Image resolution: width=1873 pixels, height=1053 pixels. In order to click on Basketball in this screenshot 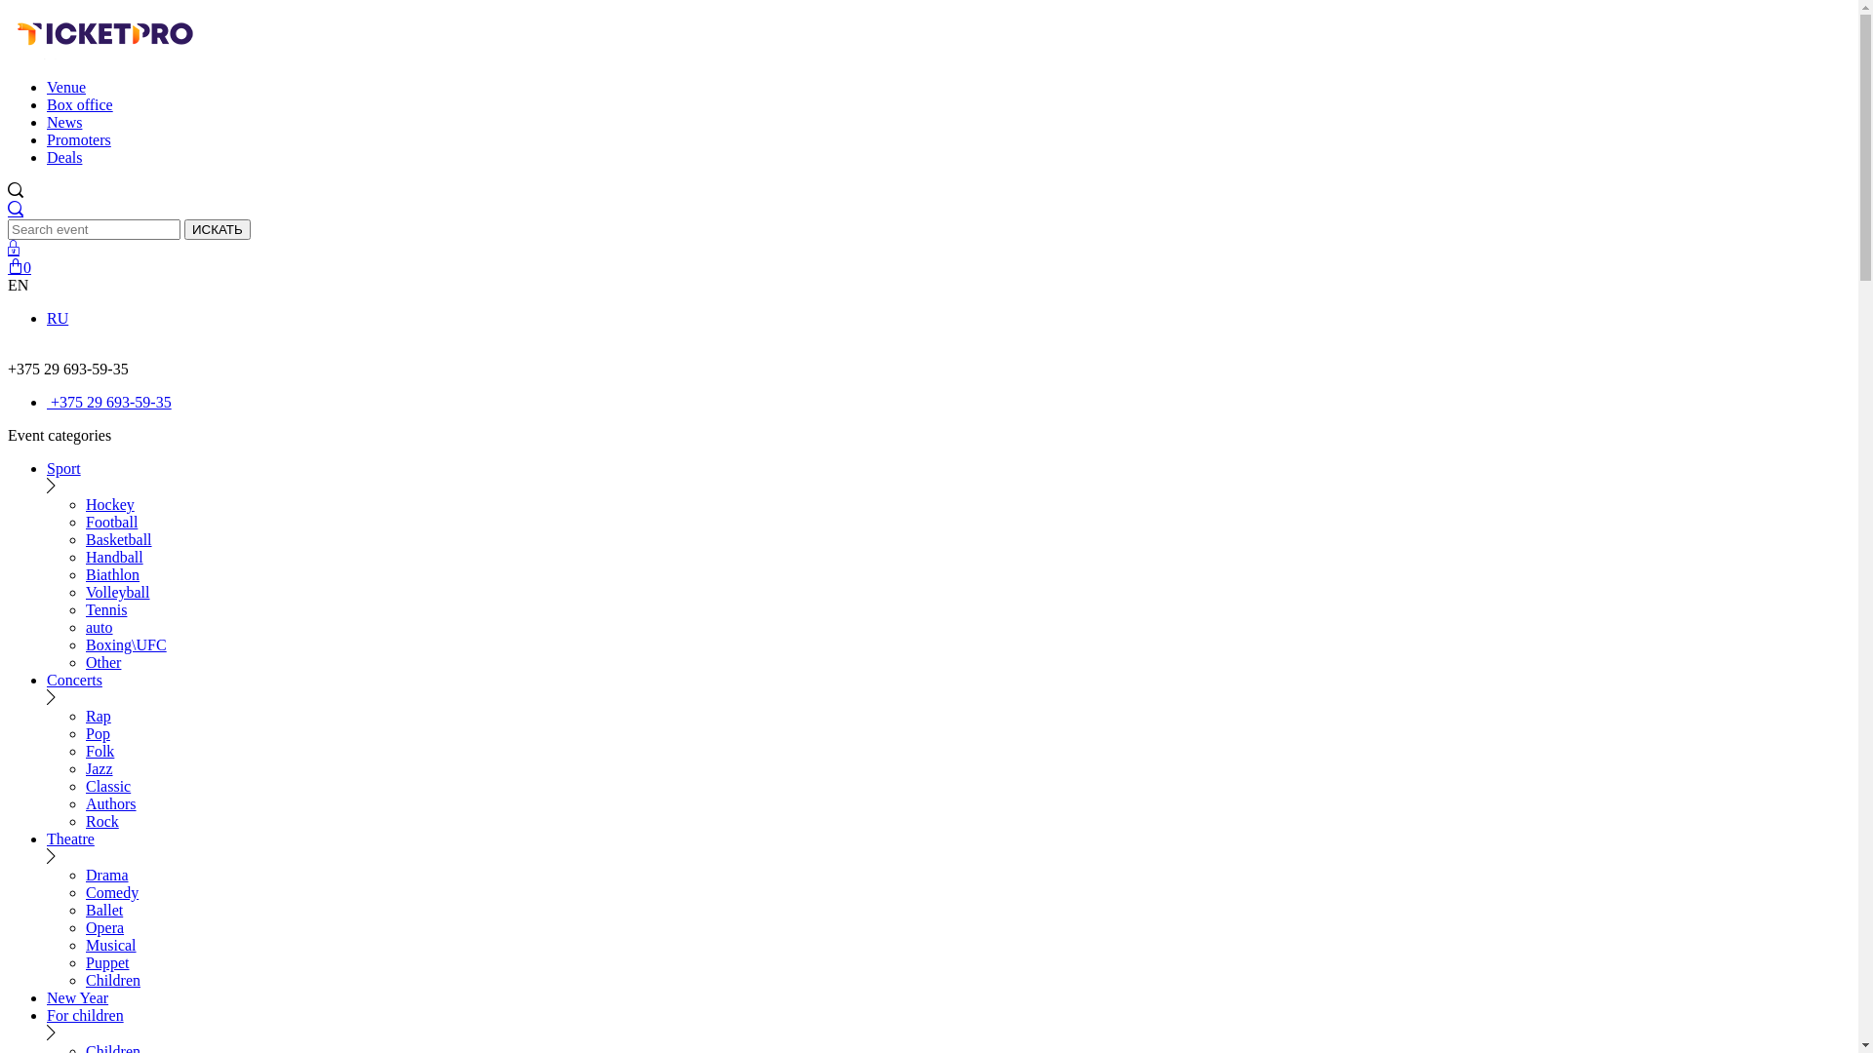, I will do `click(119, 540)`.